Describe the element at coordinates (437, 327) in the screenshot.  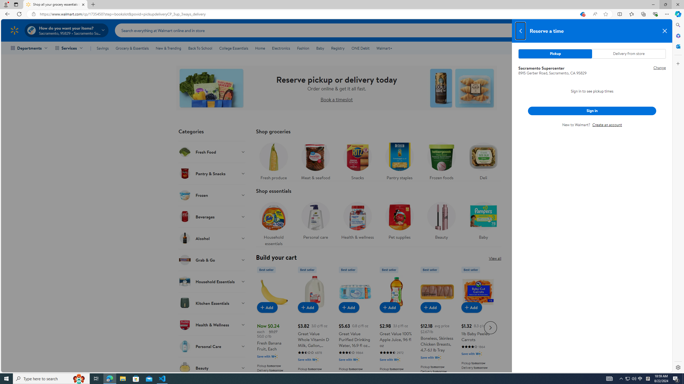
I see `Boneless, Skinless Chicken Breasts, 4.7-6.1 lb Tray` at that location.